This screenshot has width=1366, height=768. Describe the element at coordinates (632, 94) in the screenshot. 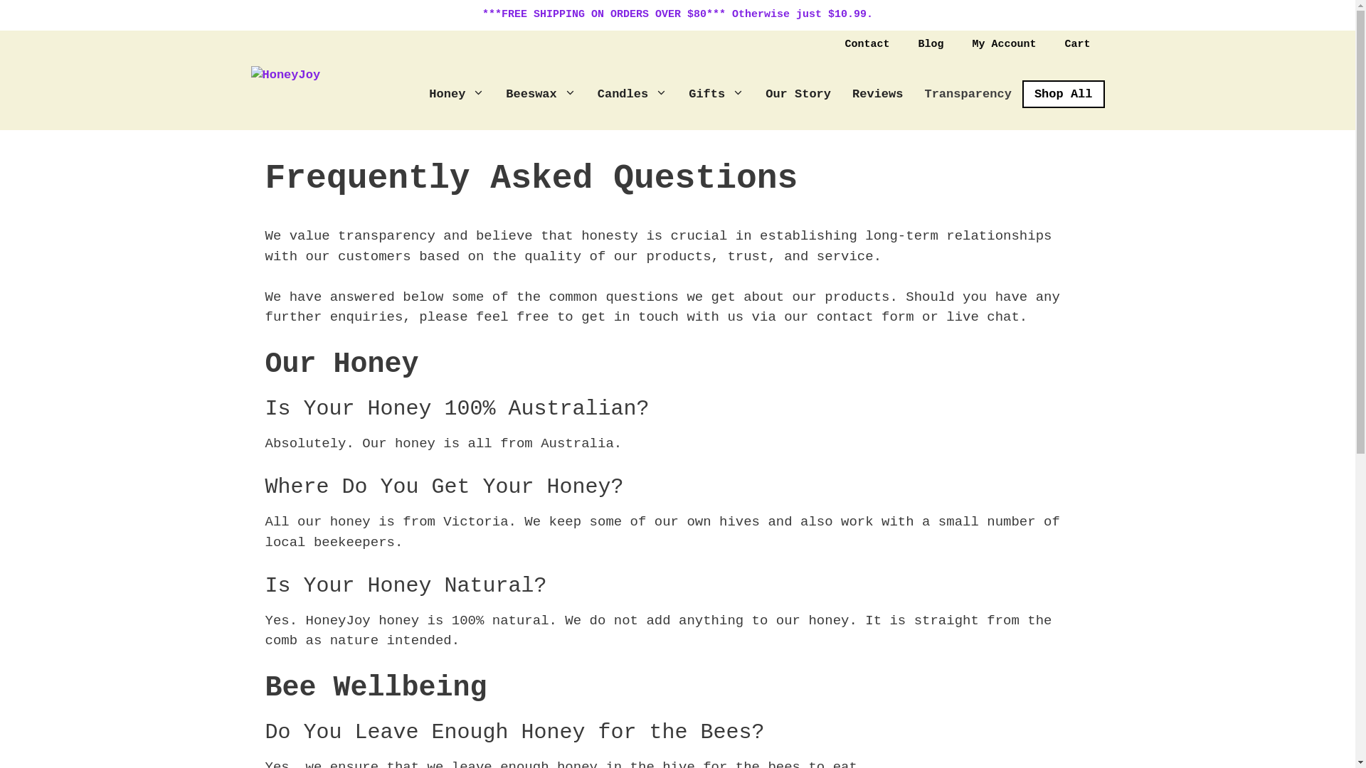

I see `Candles` at that location.